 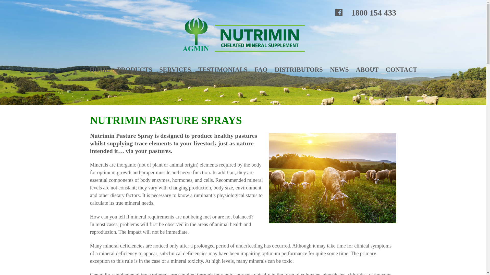 What do you see at coordinates (401, 70) in the screenshot?
I see `CONTACT` at bounding box center [401, 70].